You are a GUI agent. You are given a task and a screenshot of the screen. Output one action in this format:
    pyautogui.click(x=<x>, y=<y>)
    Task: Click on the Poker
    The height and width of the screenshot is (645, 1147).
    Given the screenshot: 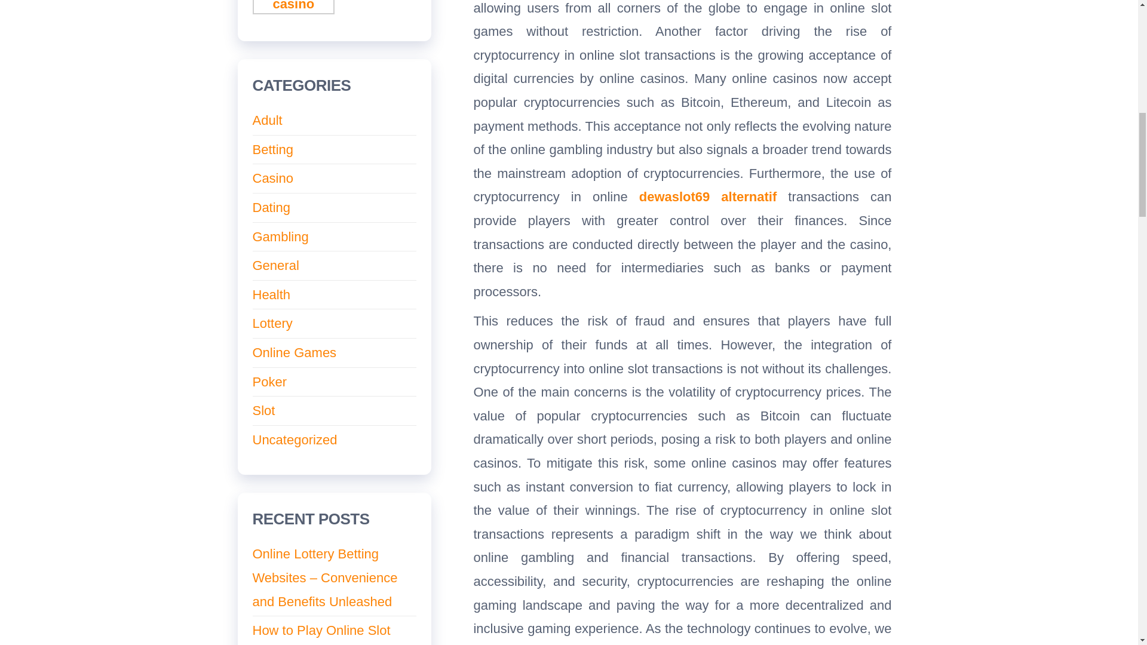 What is the action you would take?
    pyautogui.click(x=269, y=382)
    